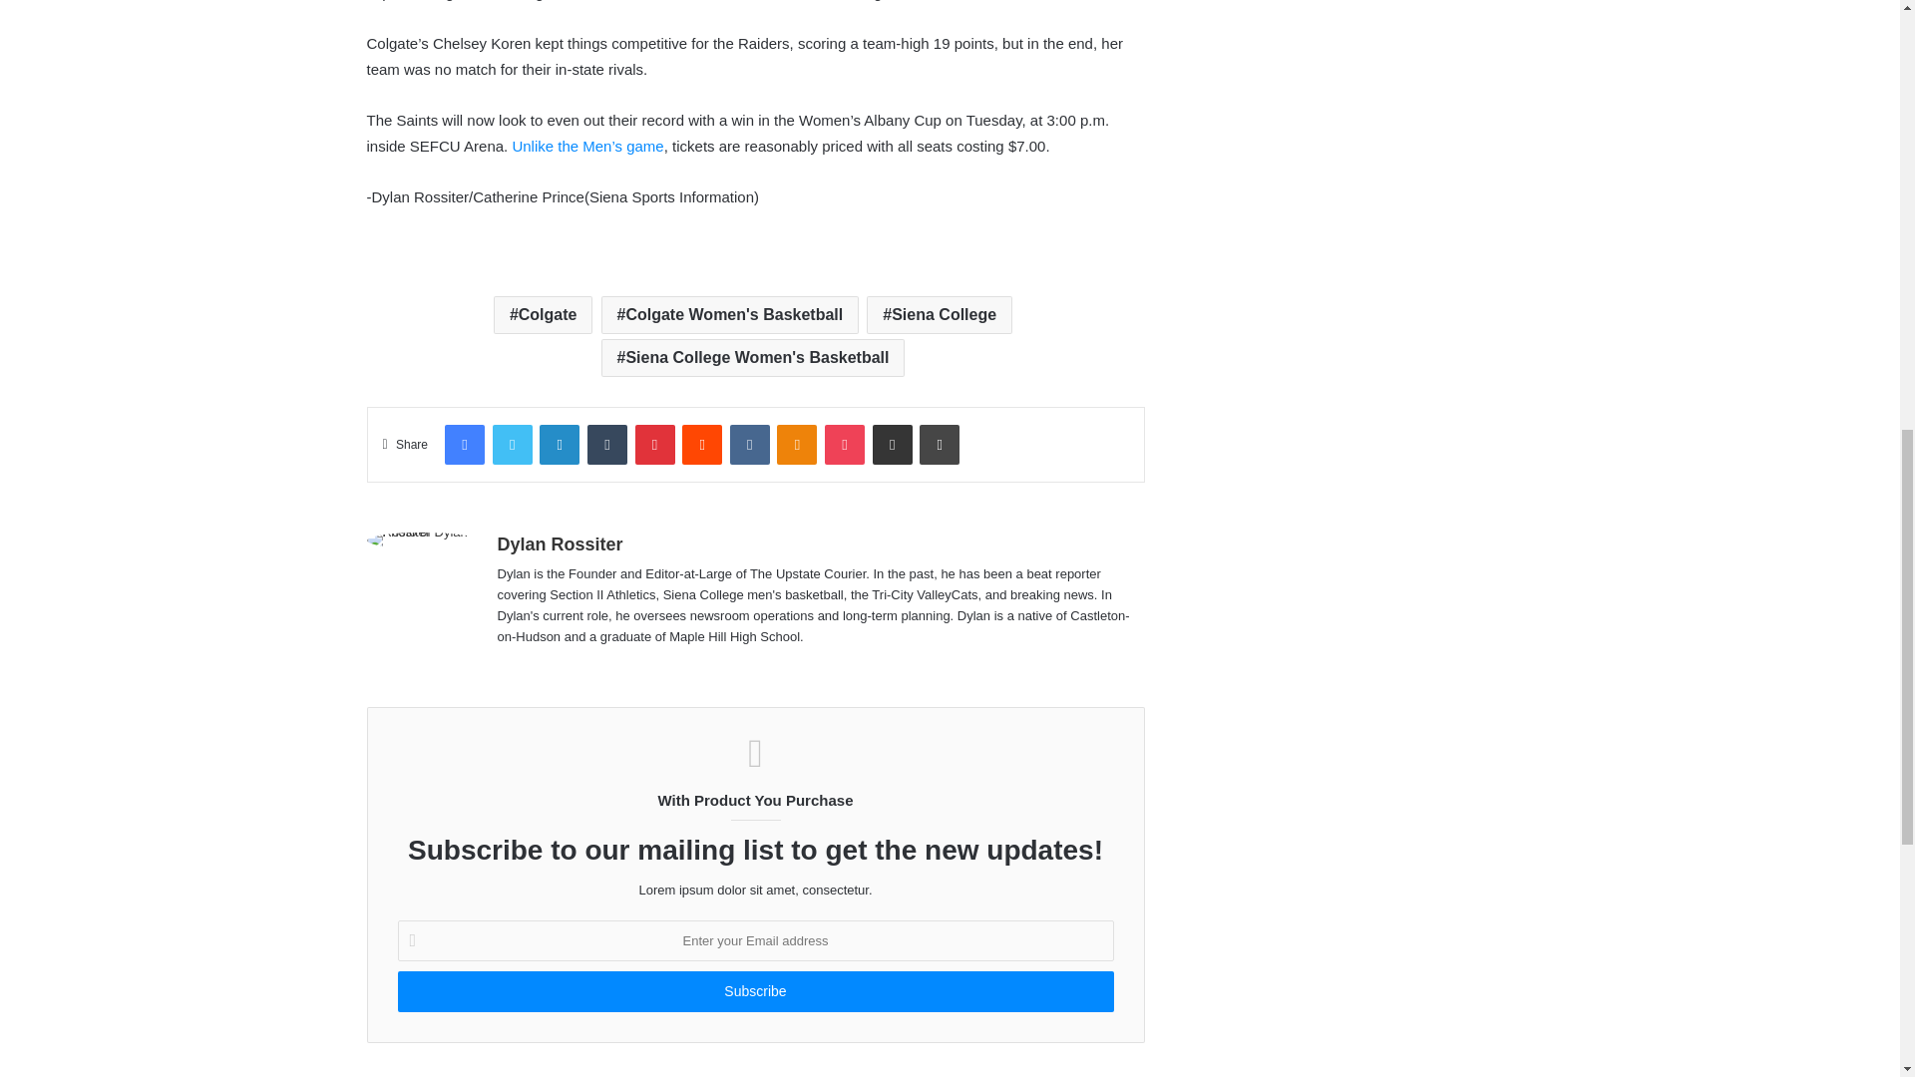 This screenshot has width=1915, height=1077. I want to click on Colgate, so click(544, 315).